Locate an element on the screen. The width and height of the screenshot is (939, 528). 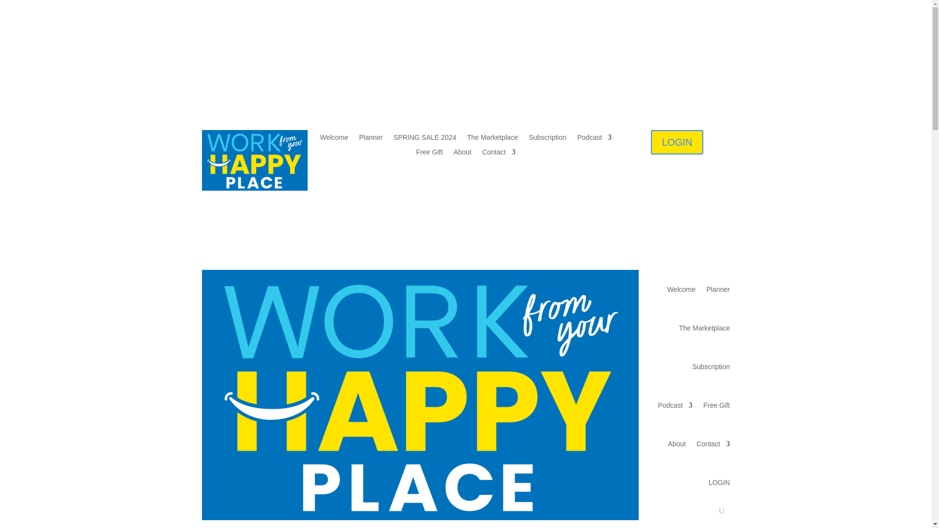
About is located at coordinates (462, 154).